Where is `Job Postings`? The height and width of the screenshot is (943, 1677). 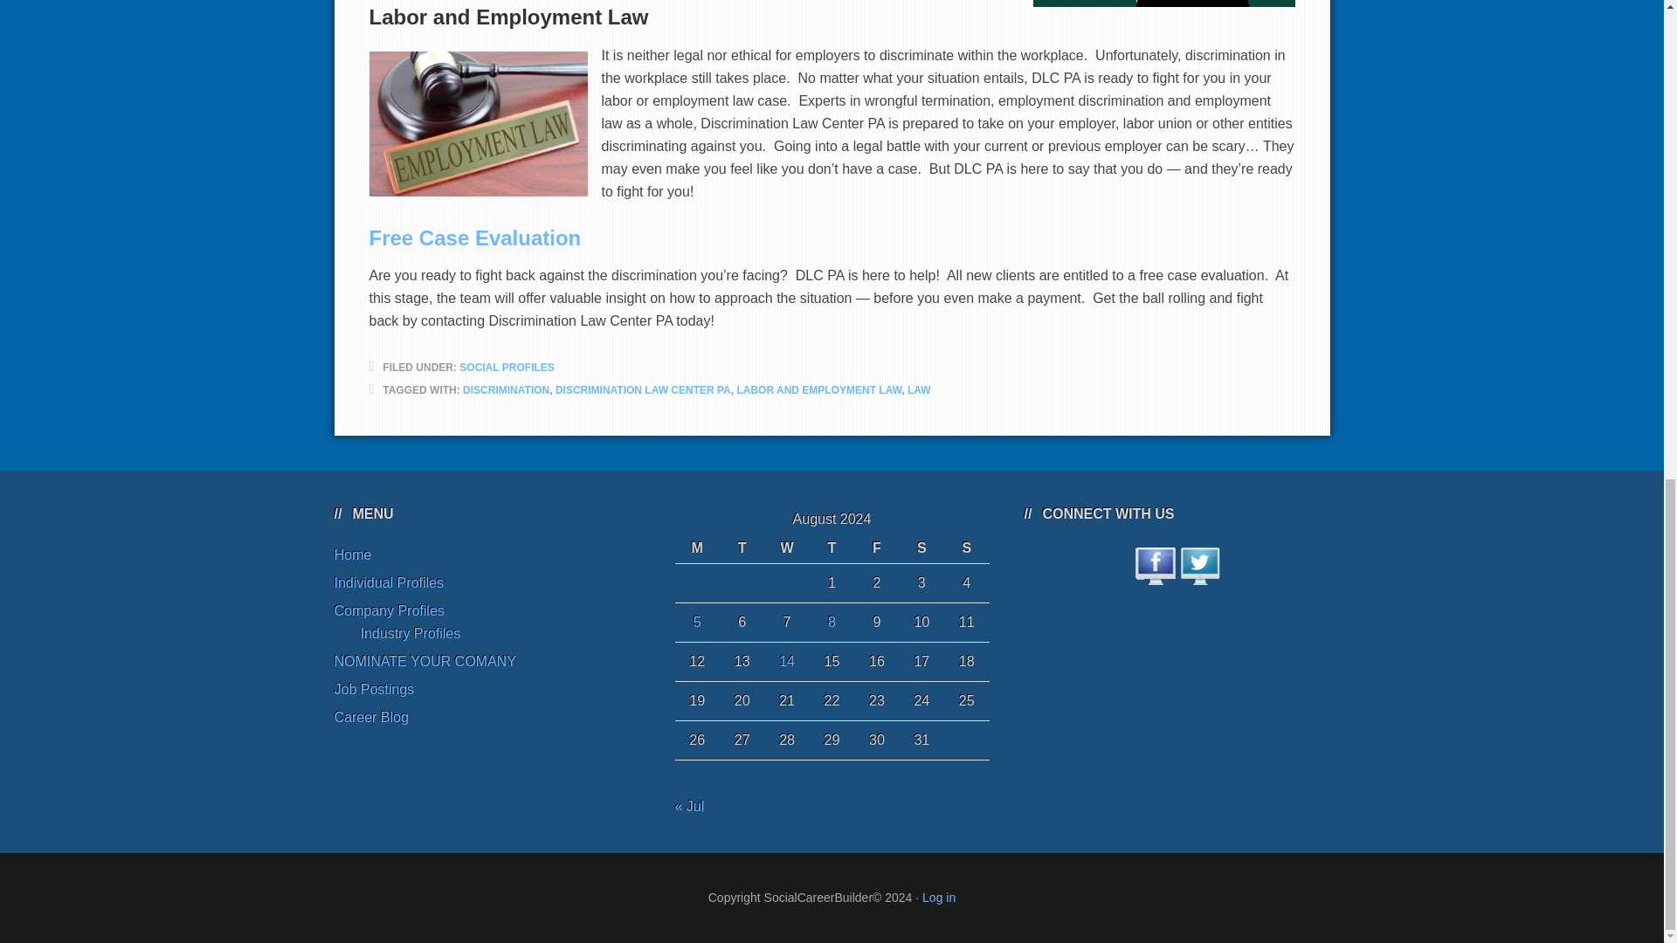
Job Postings is located at coordinates (374, 689).